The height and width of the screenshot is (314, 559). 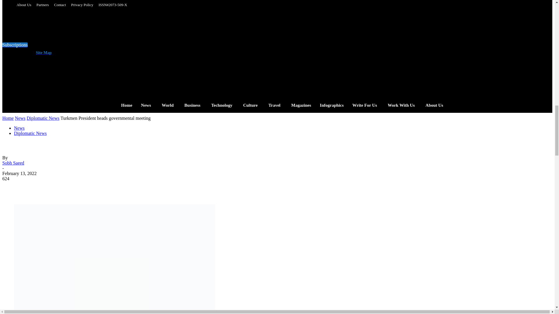 What do you see at coordinates (15, 45) in the screenshot?
I see `Subscriptions` at bounding box center [15, 45].